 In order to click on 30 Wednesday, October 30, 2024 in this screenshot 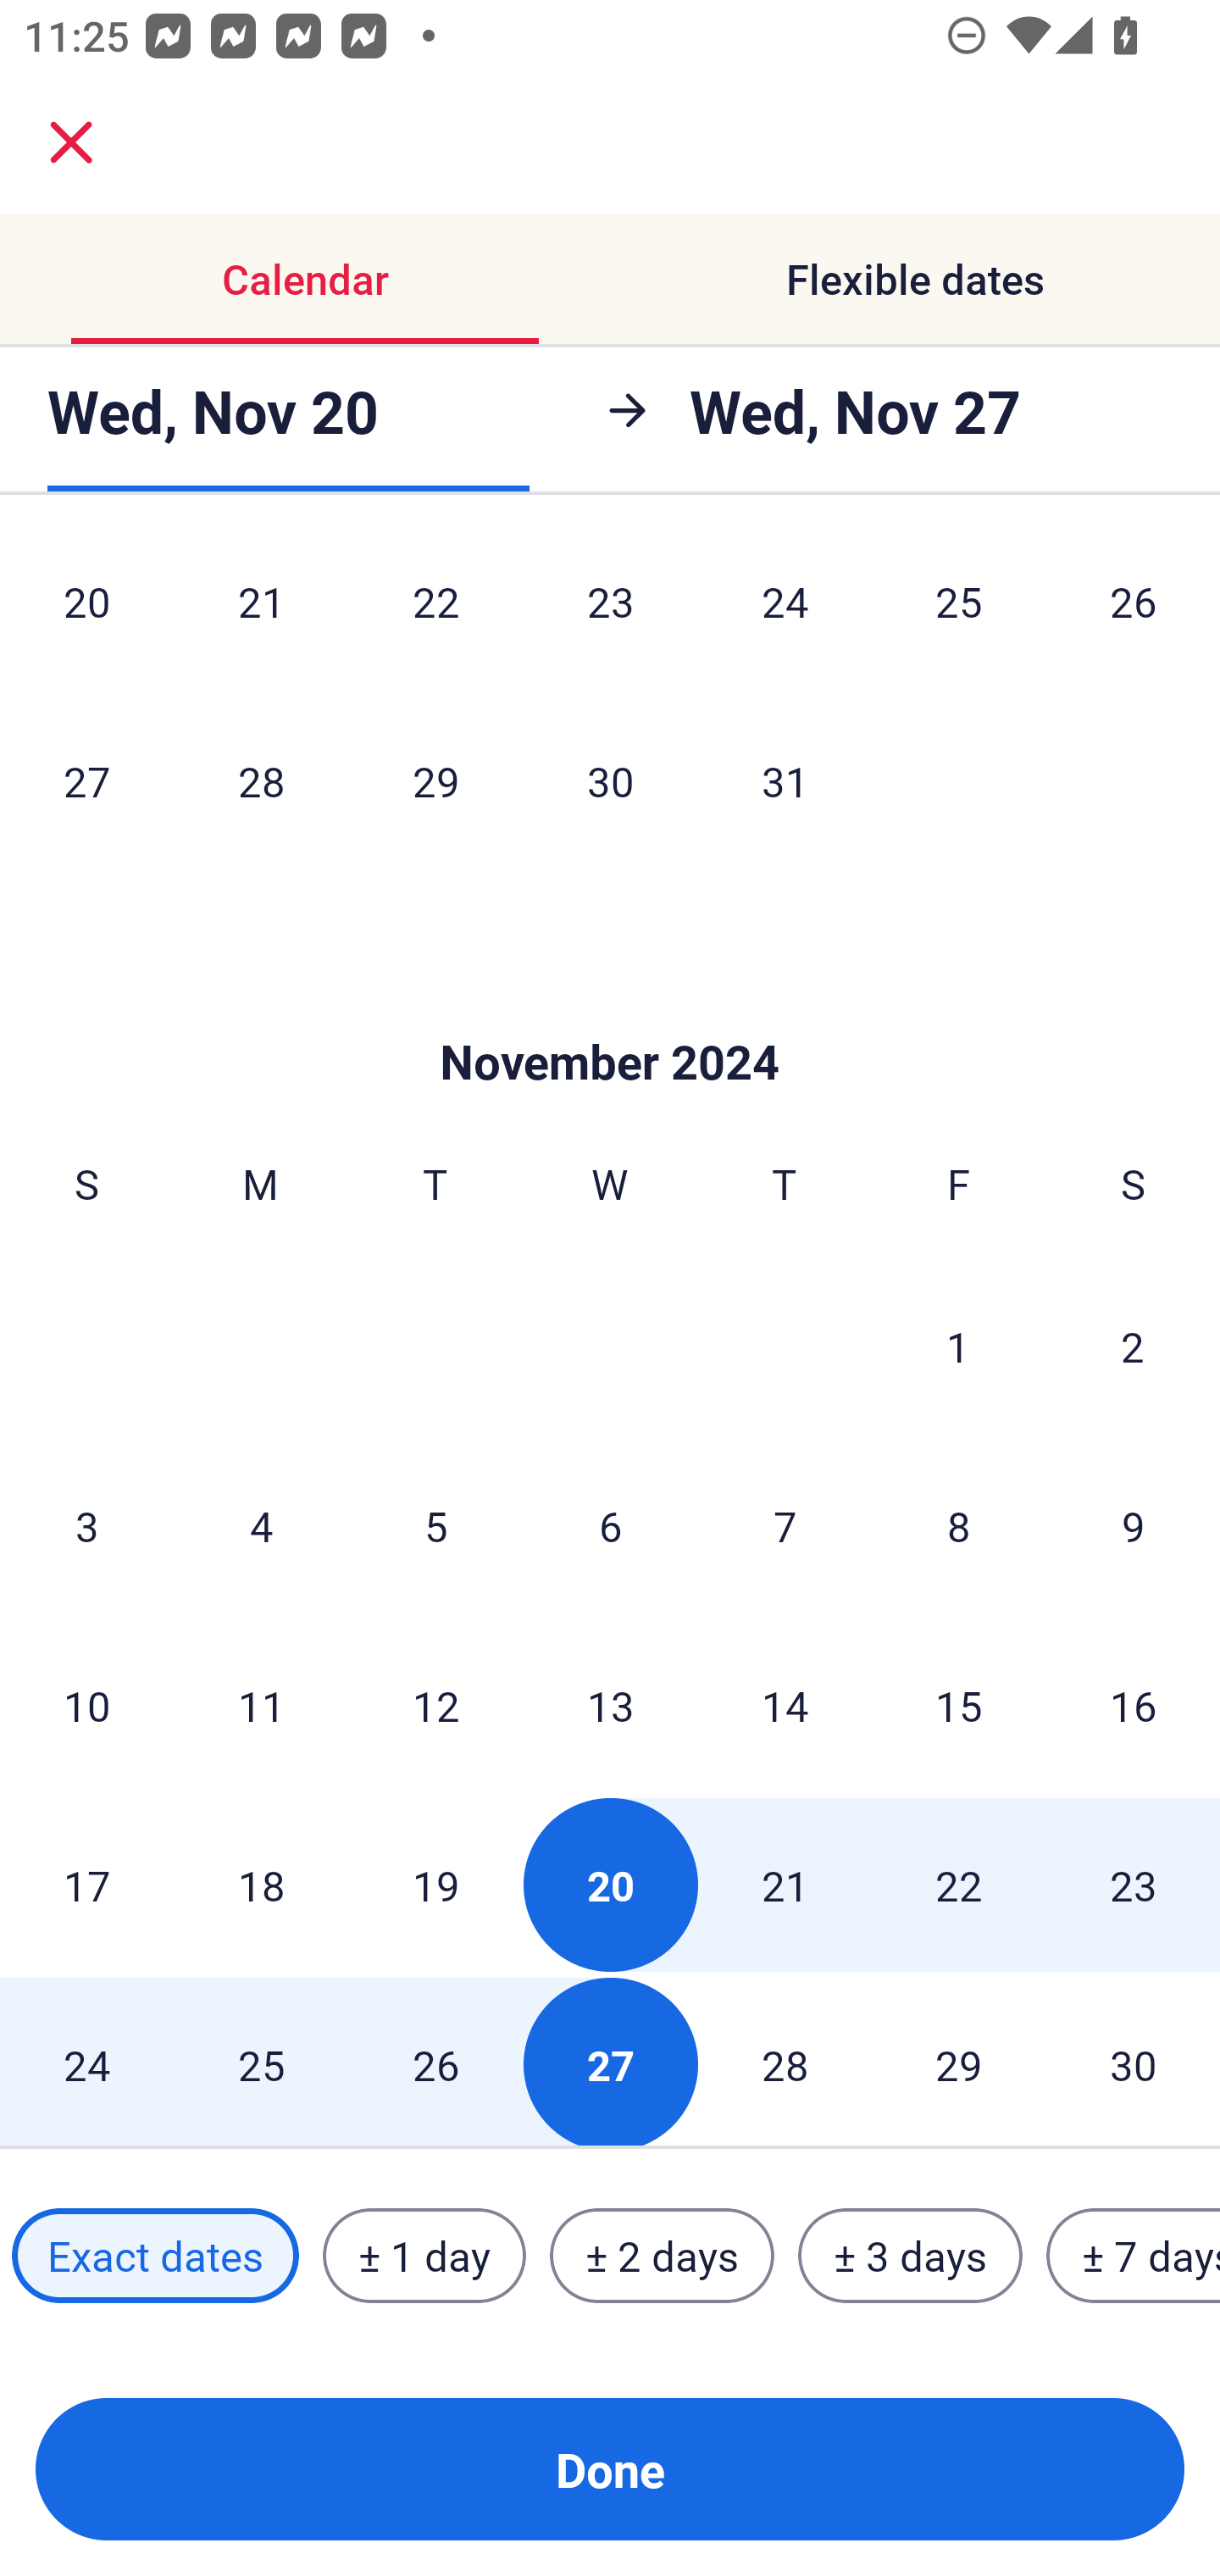, I will do `click(610, 780)`.